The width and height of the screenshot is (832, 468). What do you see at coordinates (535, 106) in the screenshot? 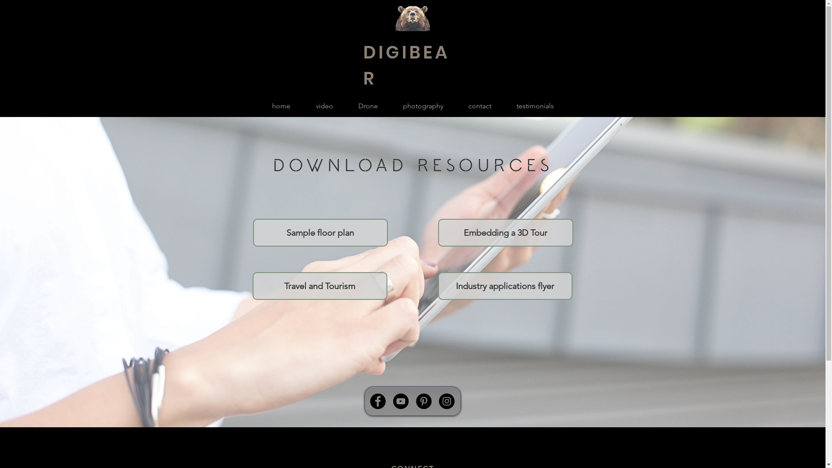
I see `testimonials` at bounding box center [535, 106].